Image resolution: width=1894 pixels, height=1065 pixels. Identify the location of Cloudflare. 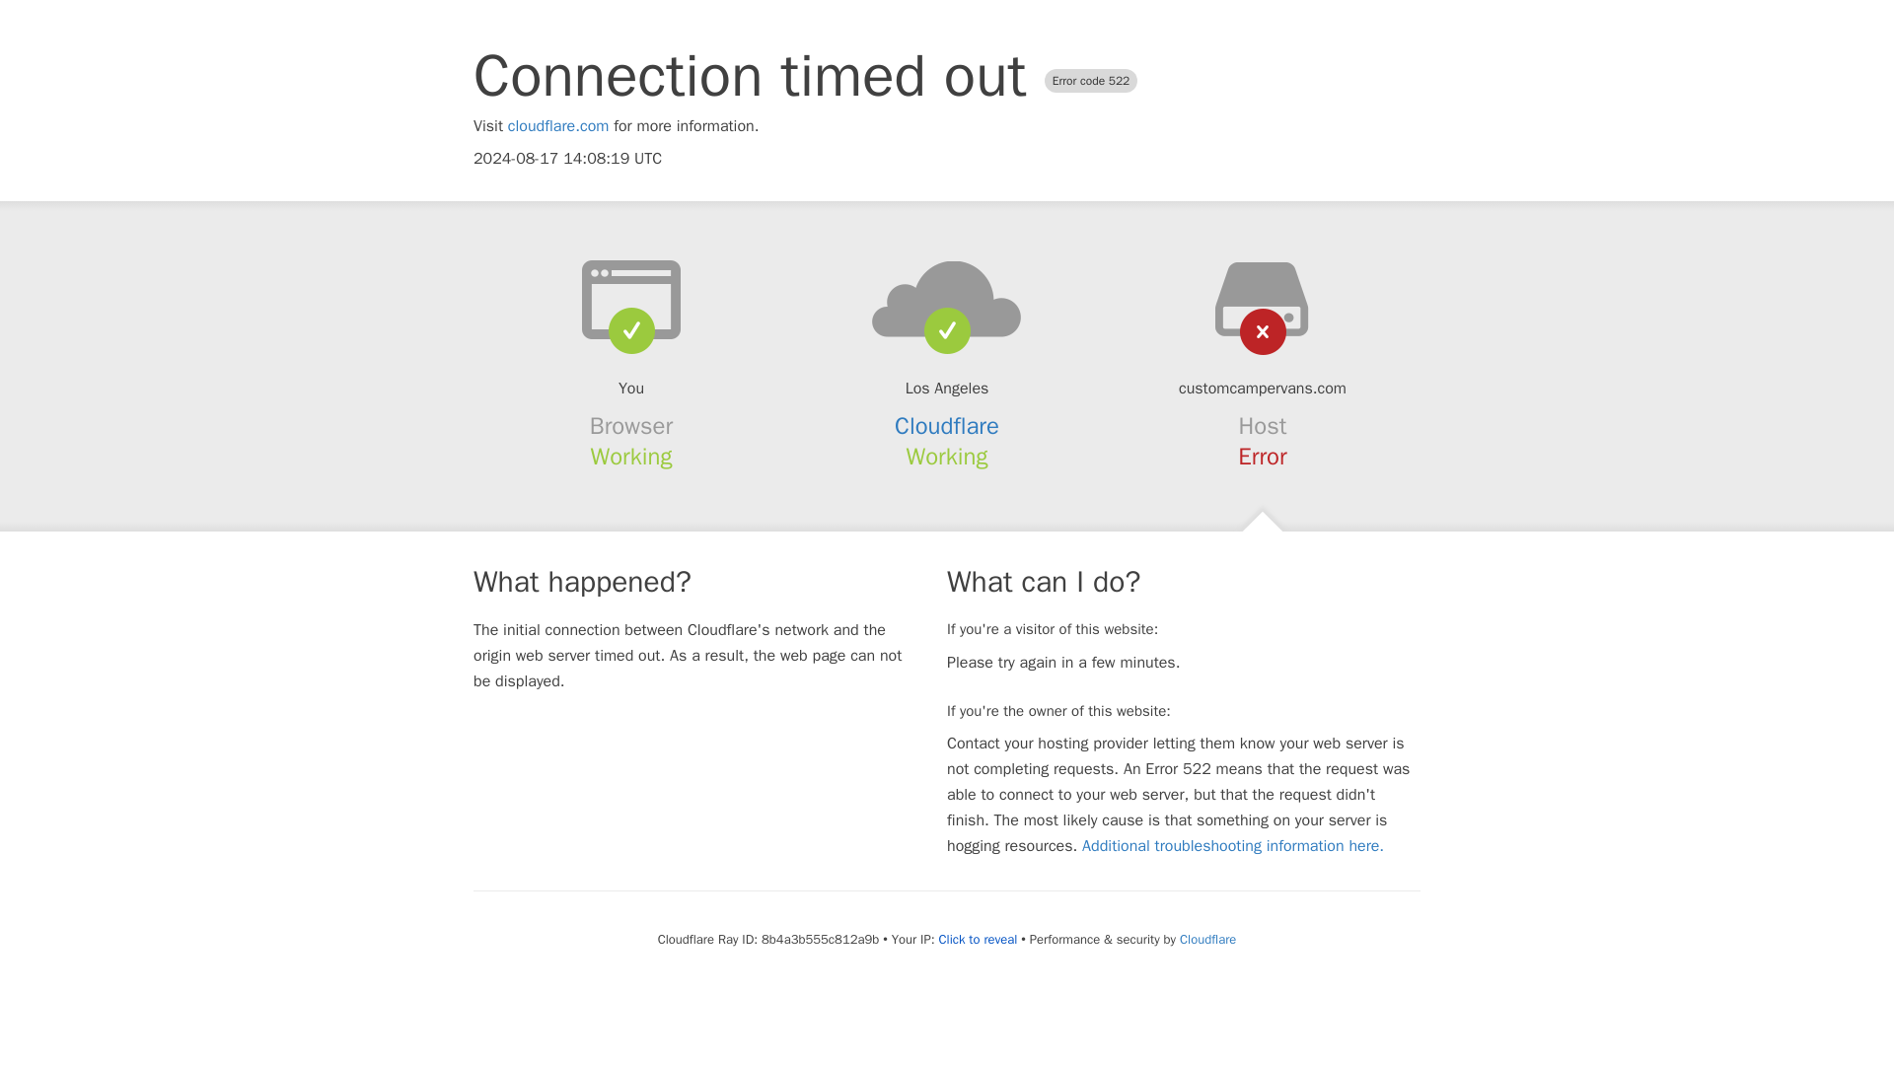
(947, 426).